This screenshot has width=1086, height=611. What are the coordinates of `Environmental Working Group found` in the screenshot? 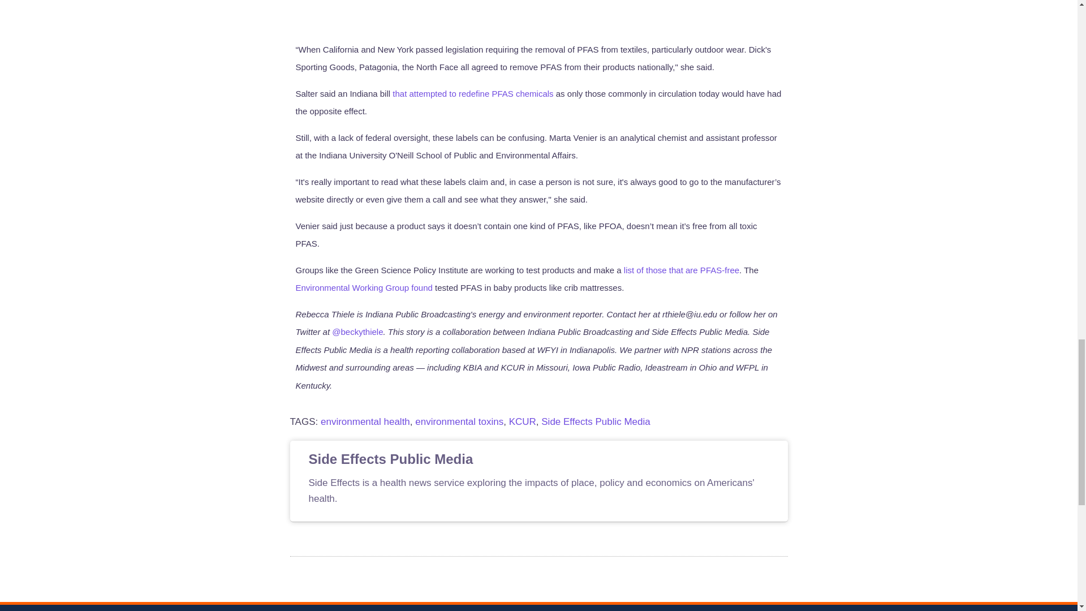 It's located at (364, 287).